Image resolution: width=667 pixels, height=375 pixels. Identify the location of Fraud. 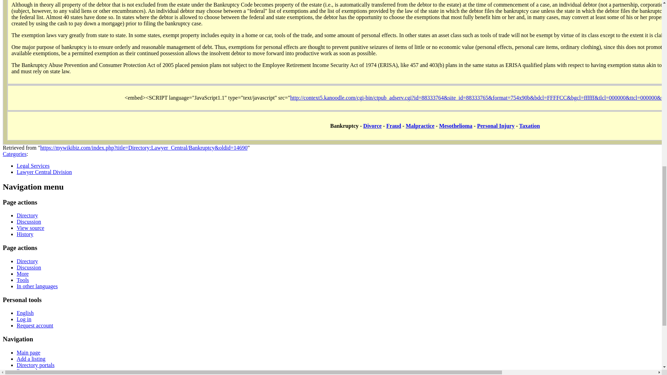
(394, 126).